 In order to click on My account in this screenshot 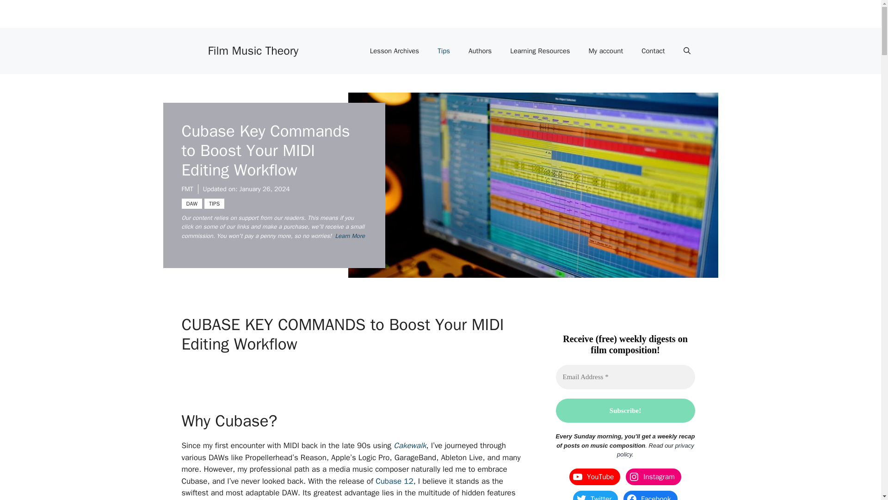, I will do `click(606, 51)`.